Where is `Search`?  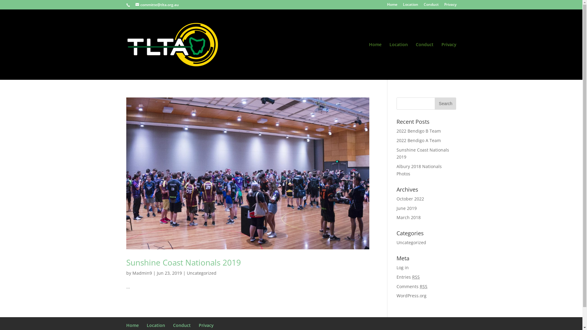 Search is located at coordinates (445, 104).